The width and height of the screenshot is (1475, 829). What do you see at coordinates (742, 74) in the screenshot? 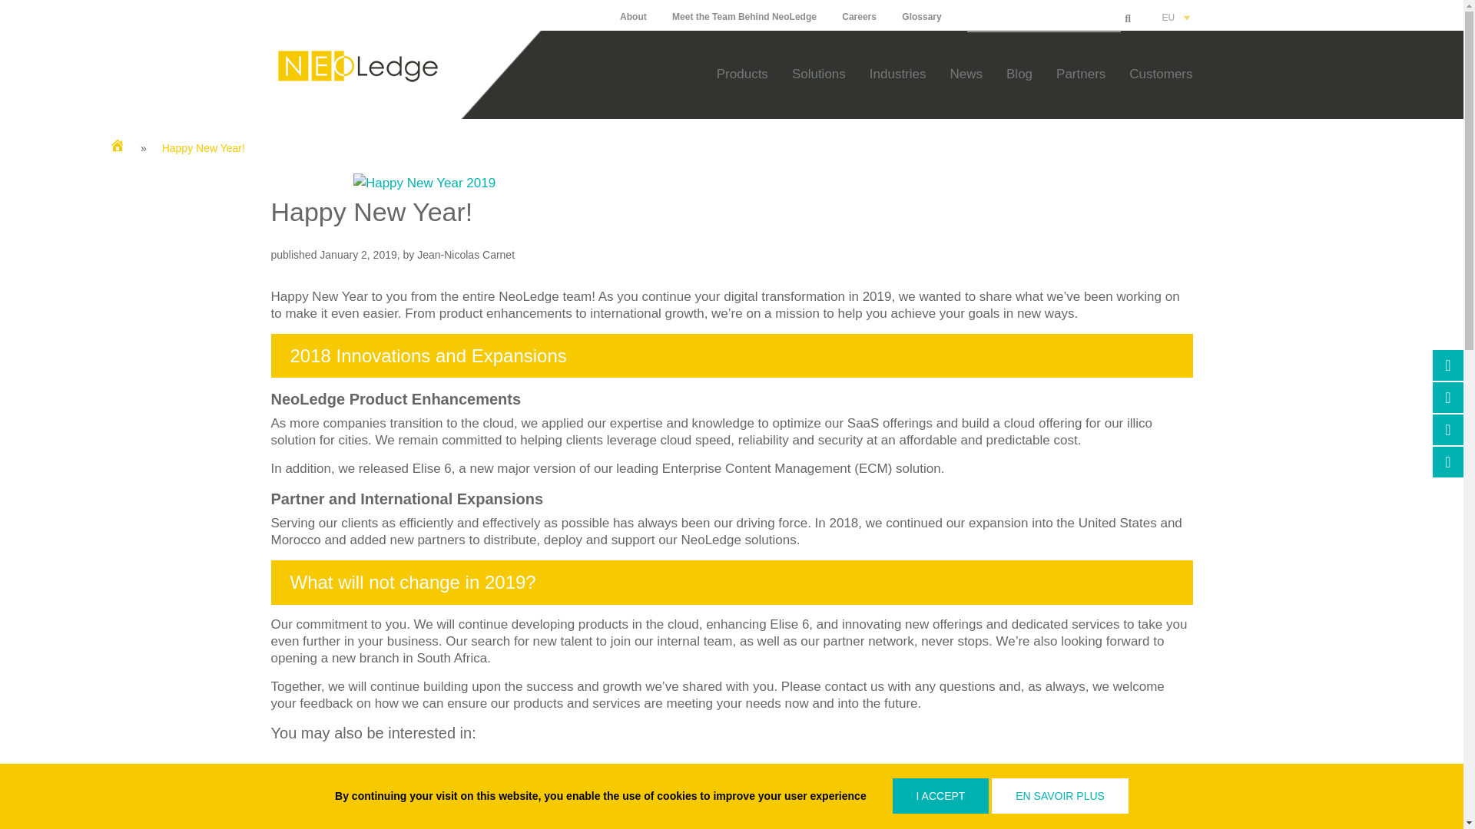
I see `Products` at bounding box center [742, 74].